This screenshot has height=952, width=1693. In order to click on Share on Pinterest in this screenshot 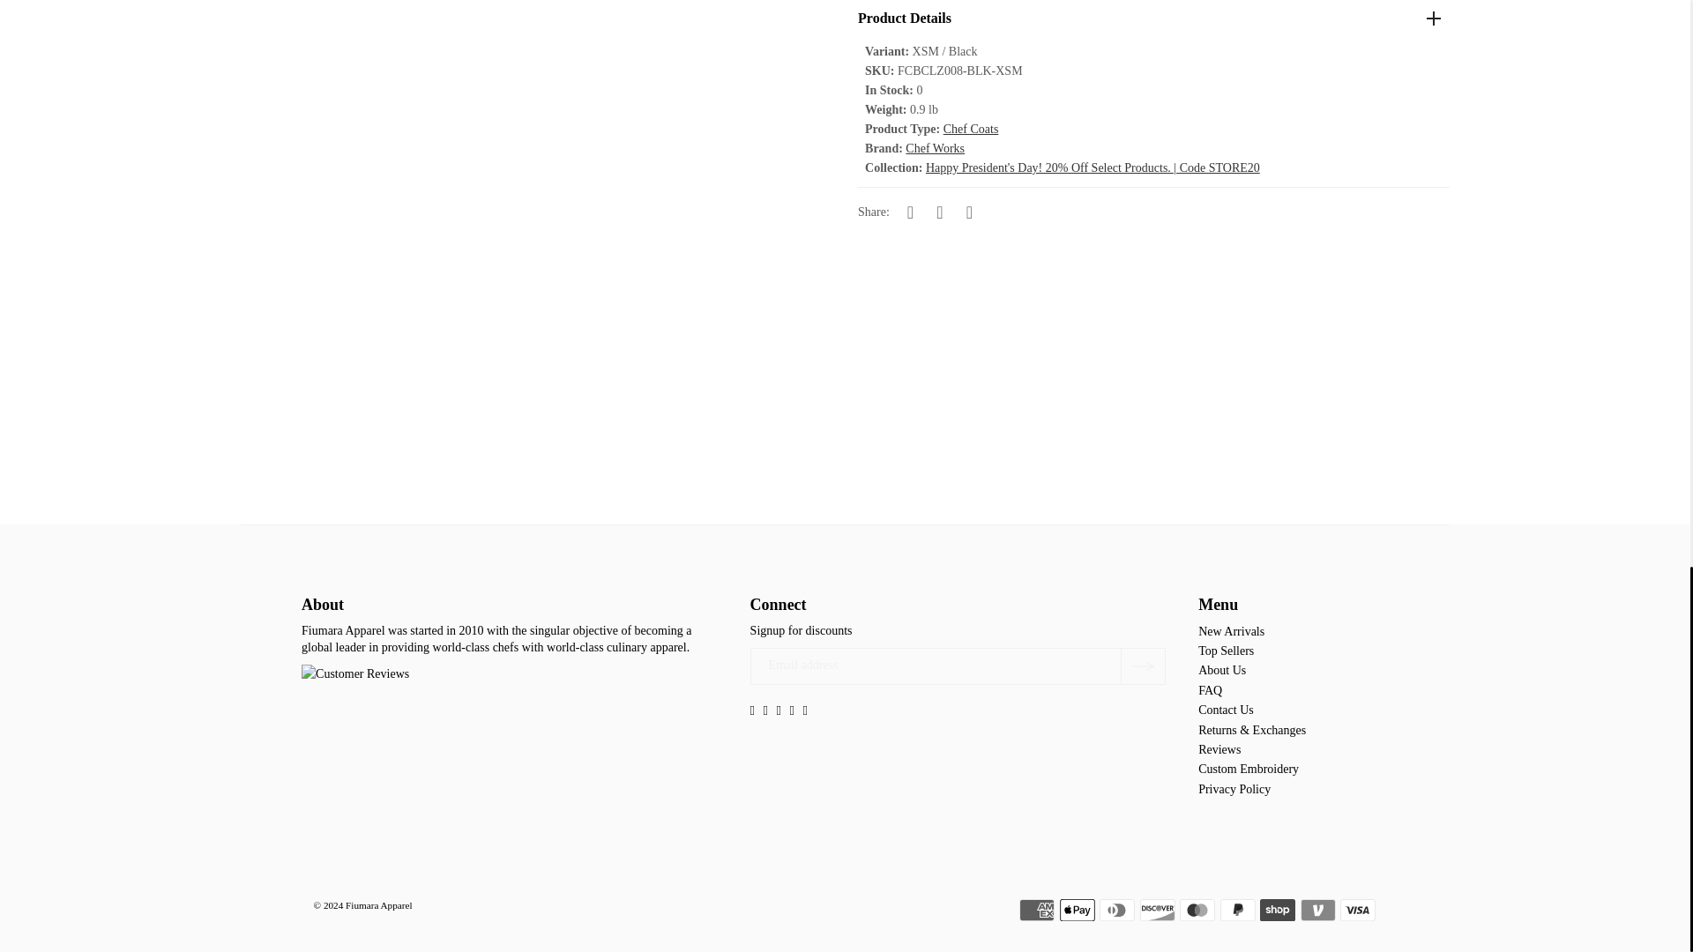, I will do `click(968, 211)`.